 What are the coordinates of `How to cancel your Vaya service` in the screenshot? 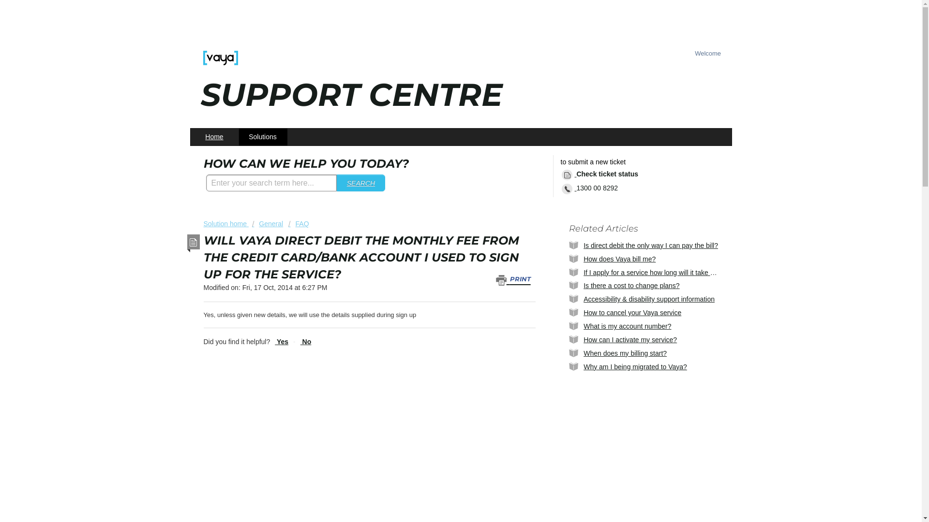 It's located at (632, 313).